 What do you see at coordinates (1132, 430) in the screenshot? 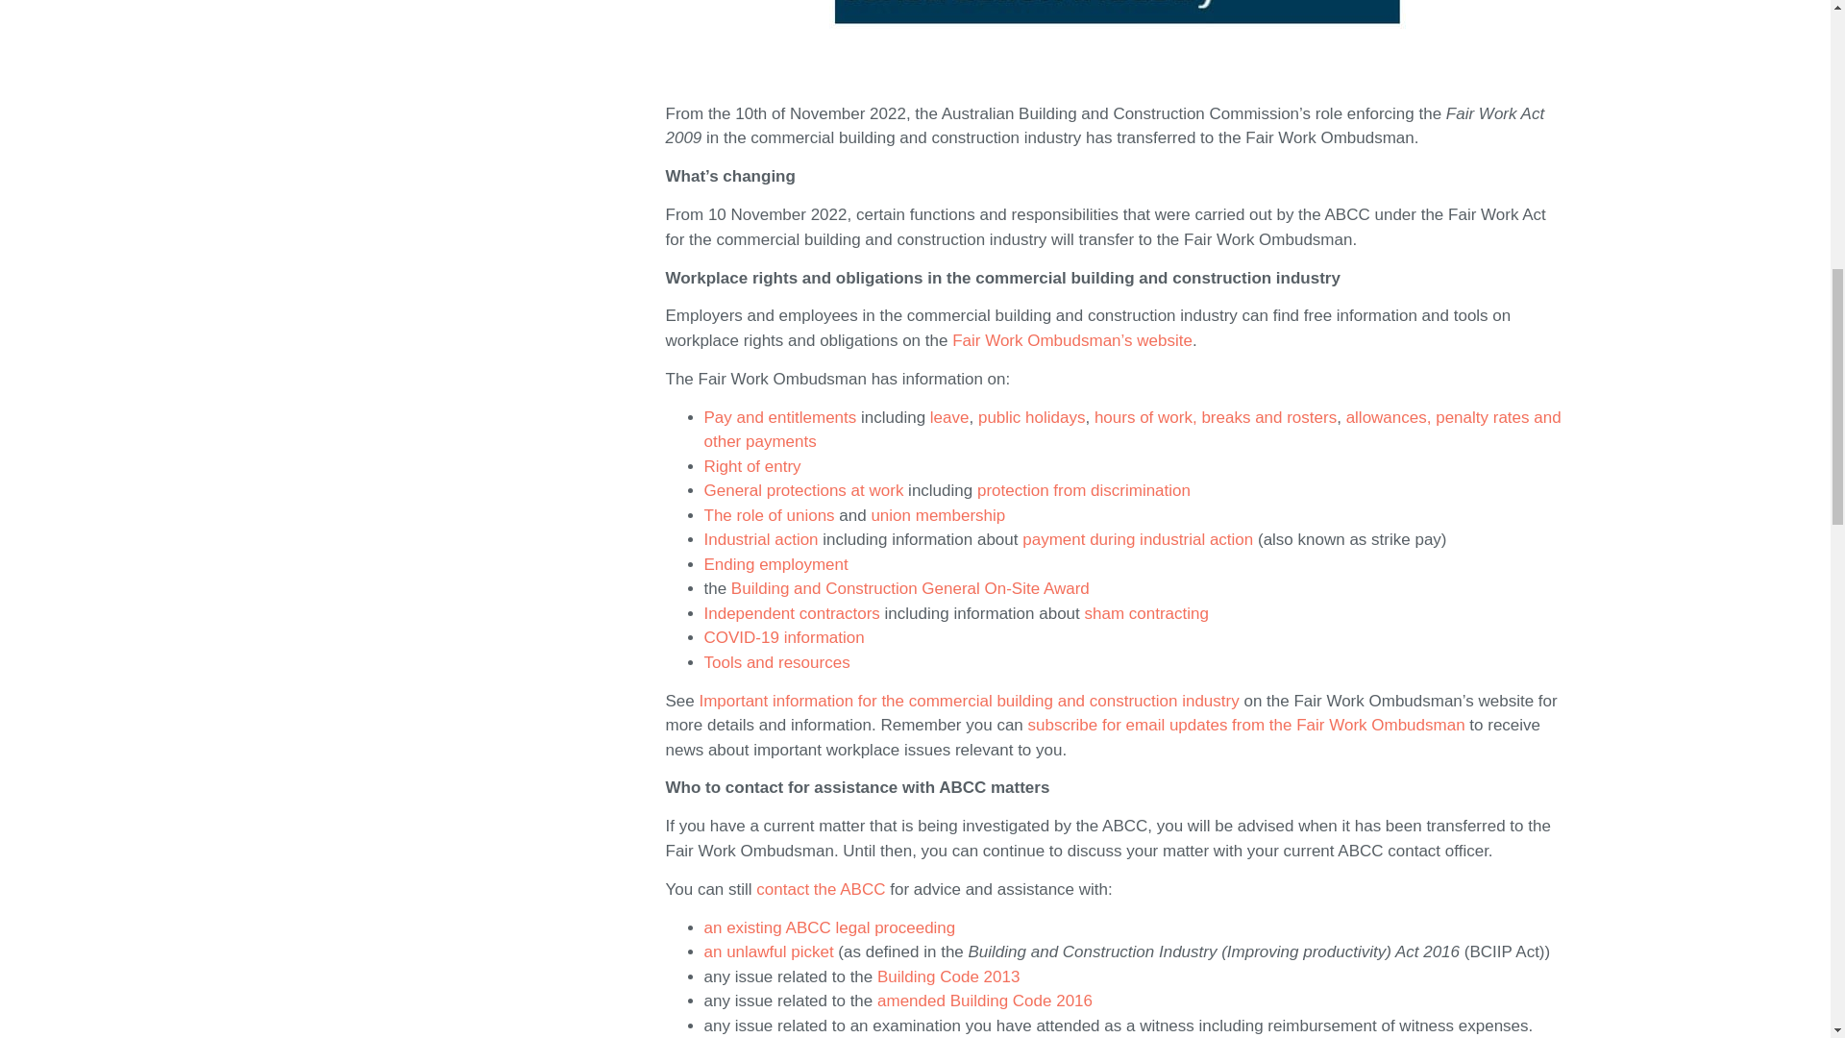
I see `allowances, penalty rates and other payments` at bounding box center [1132, 430].